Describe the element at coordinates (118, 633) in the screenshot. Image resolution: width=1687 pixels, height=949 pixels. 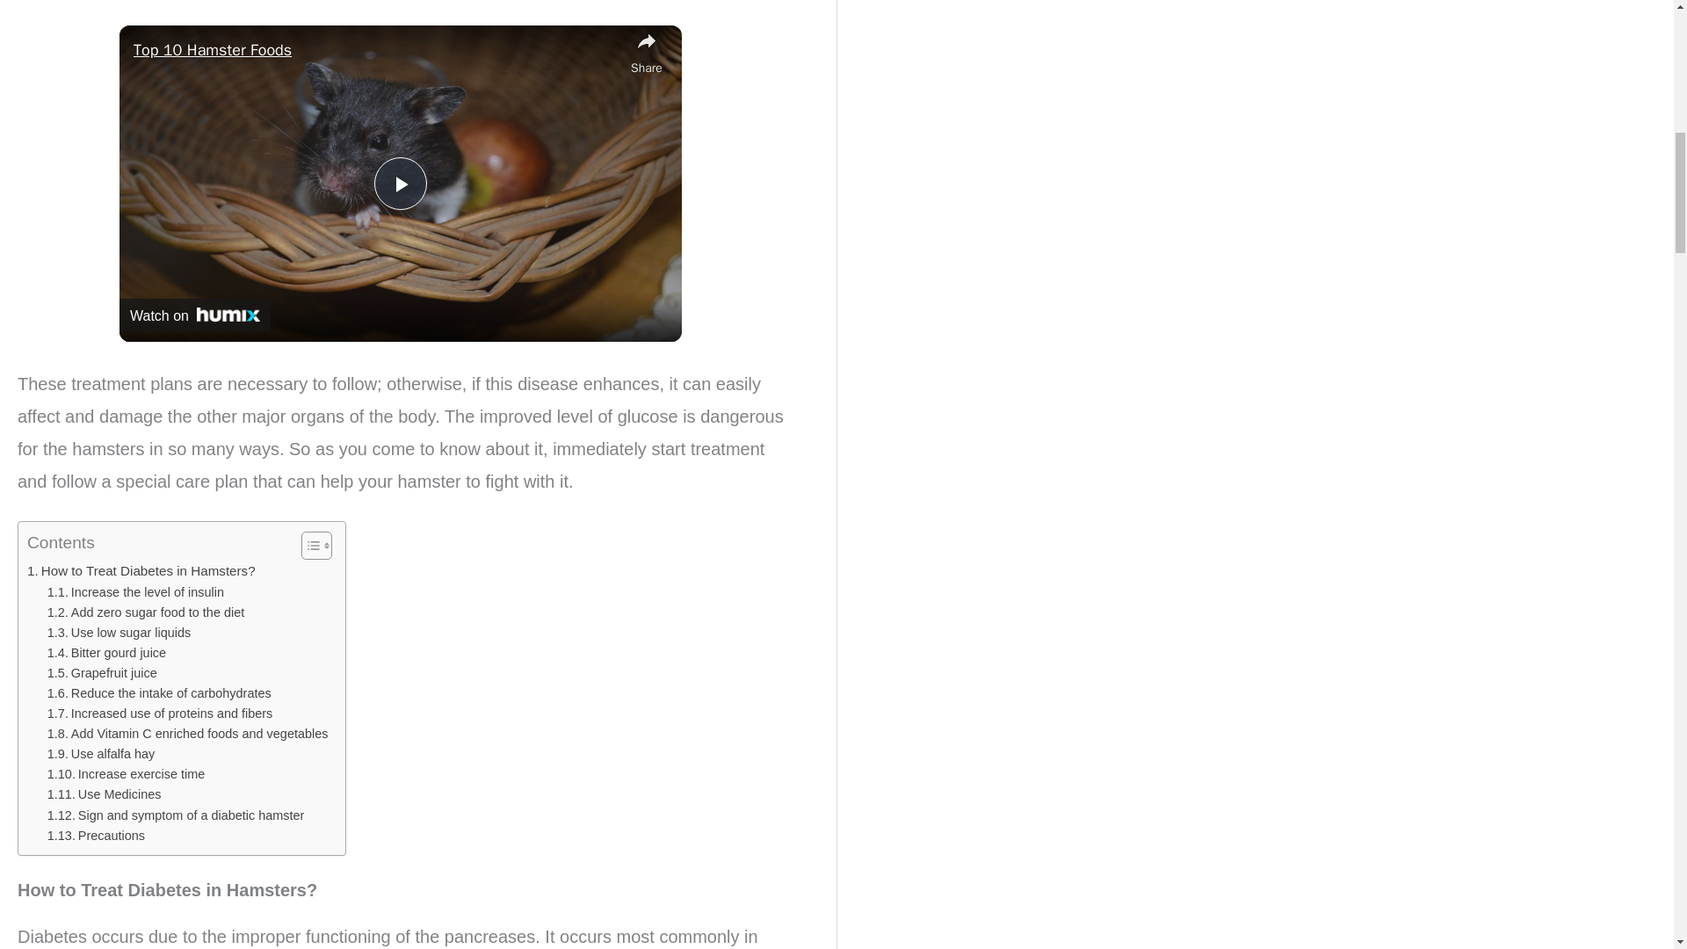
I see `Use low sugar liquids` at that location.